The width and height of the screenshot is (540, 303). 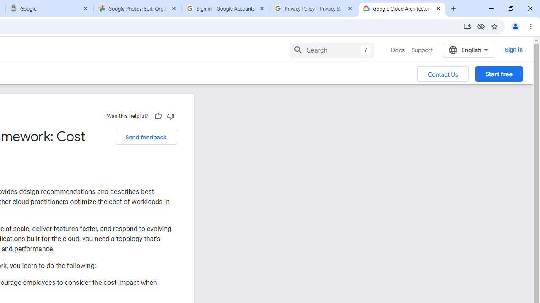 What do you see at coordinates (422, 50) in the screenshot?
I see `Support` at bounding box center [422, 50].